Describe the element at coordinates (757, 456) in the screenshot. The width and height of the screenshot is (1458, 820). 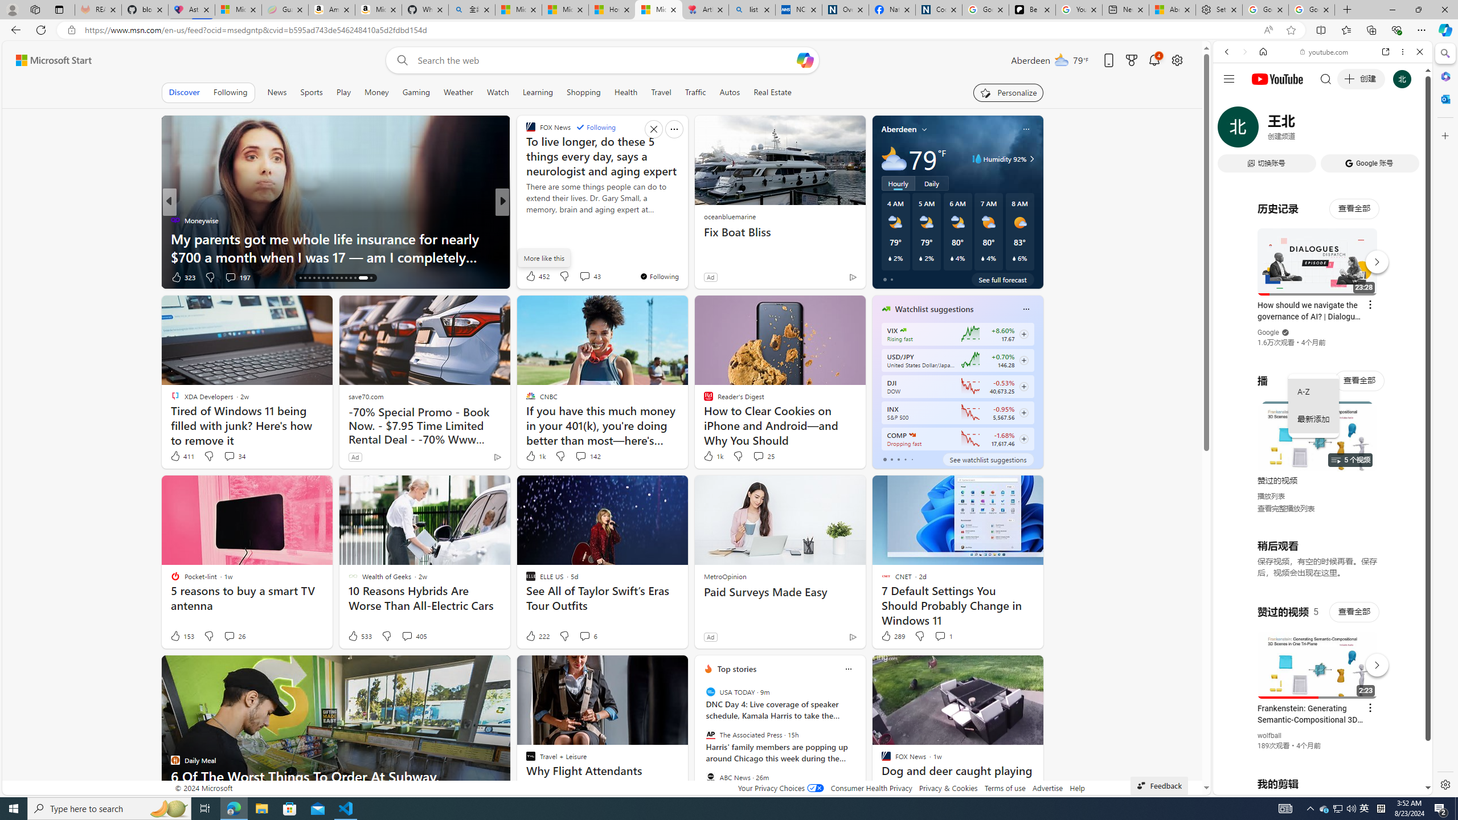
I see `View comments 25 Comment` at that location.